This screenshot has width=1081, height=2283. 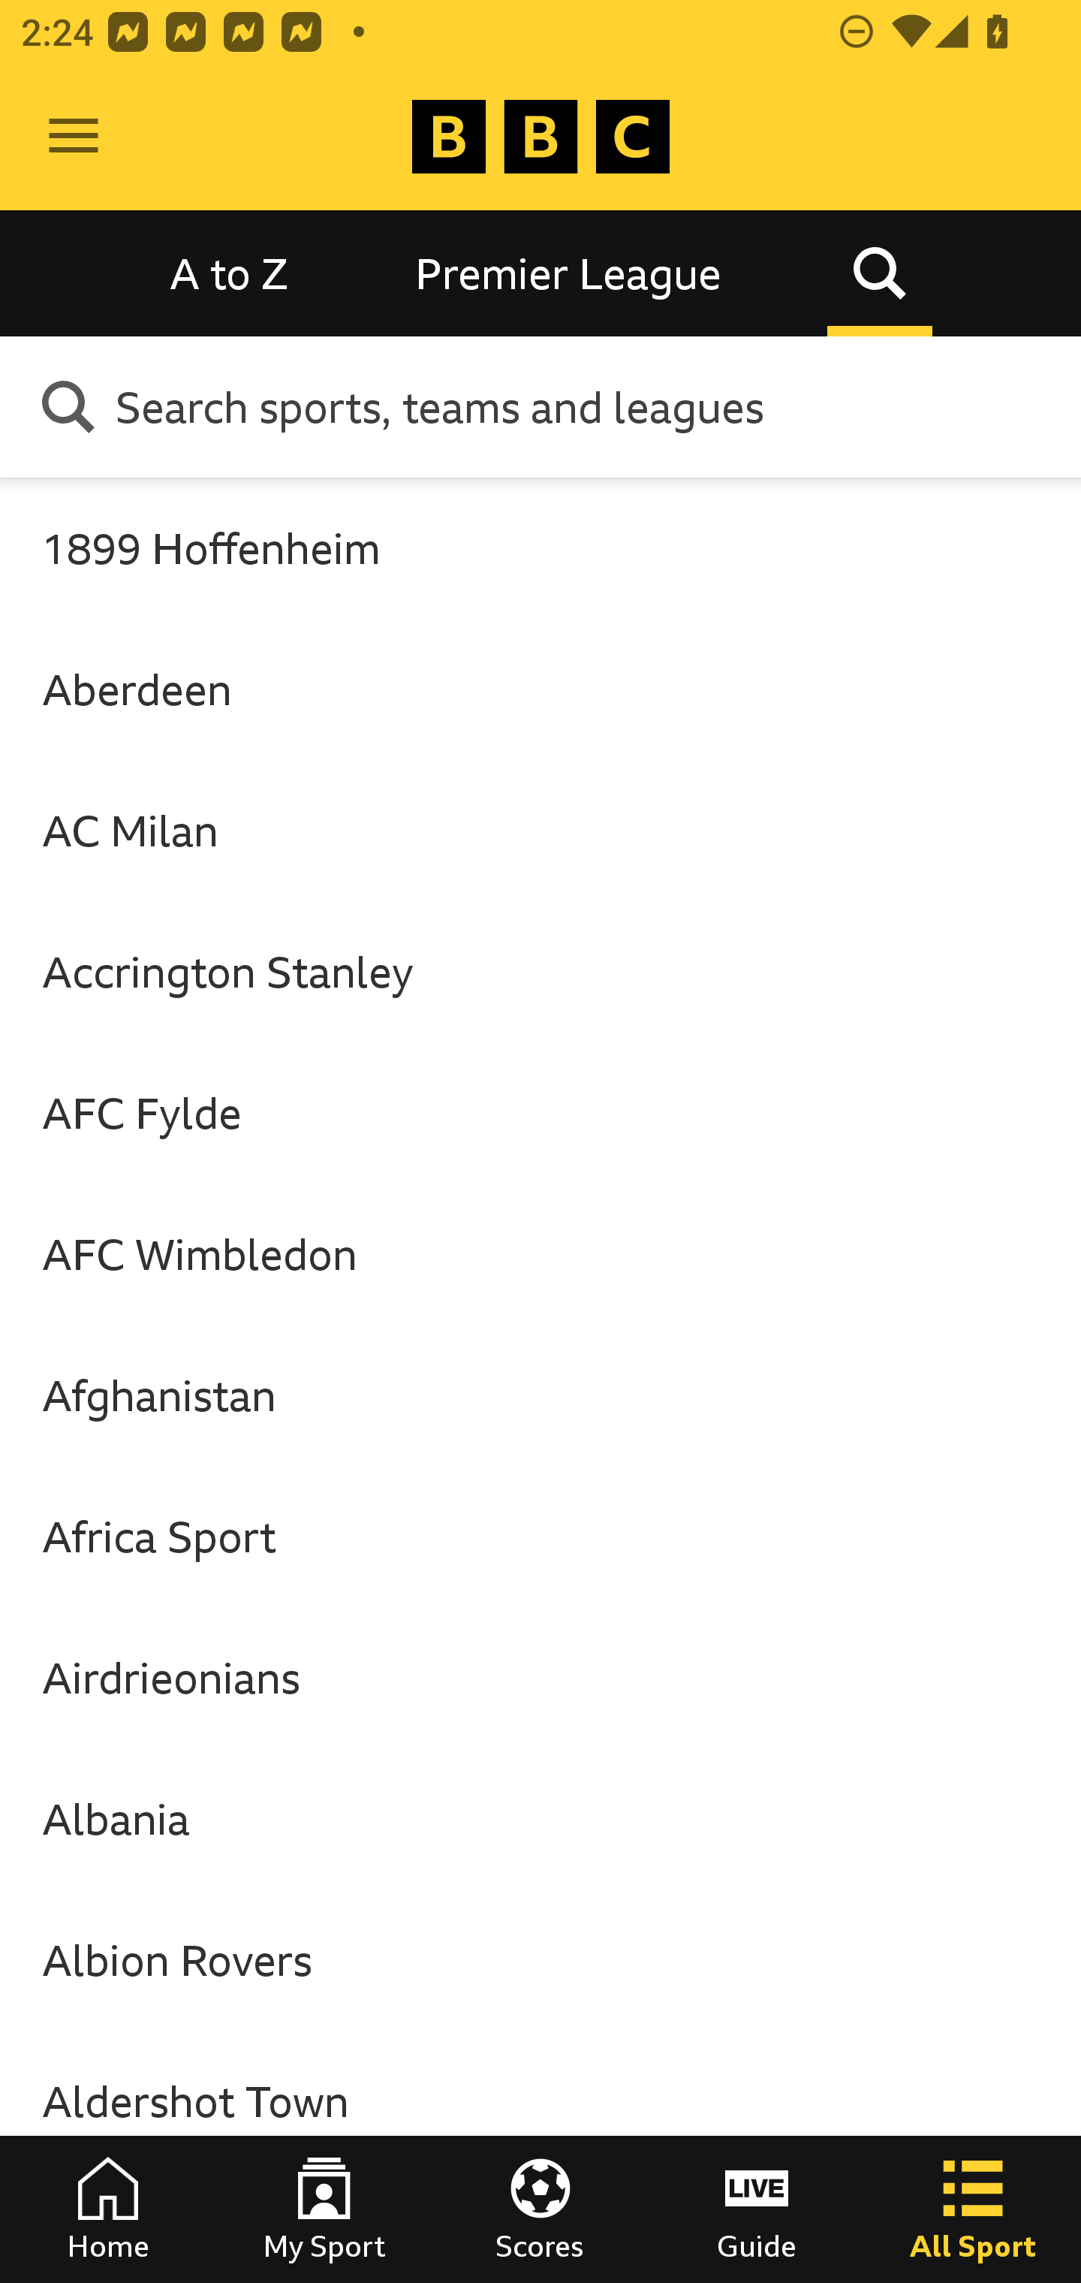 I want to click on Aldershot Town, so click(x=540, y=2100).